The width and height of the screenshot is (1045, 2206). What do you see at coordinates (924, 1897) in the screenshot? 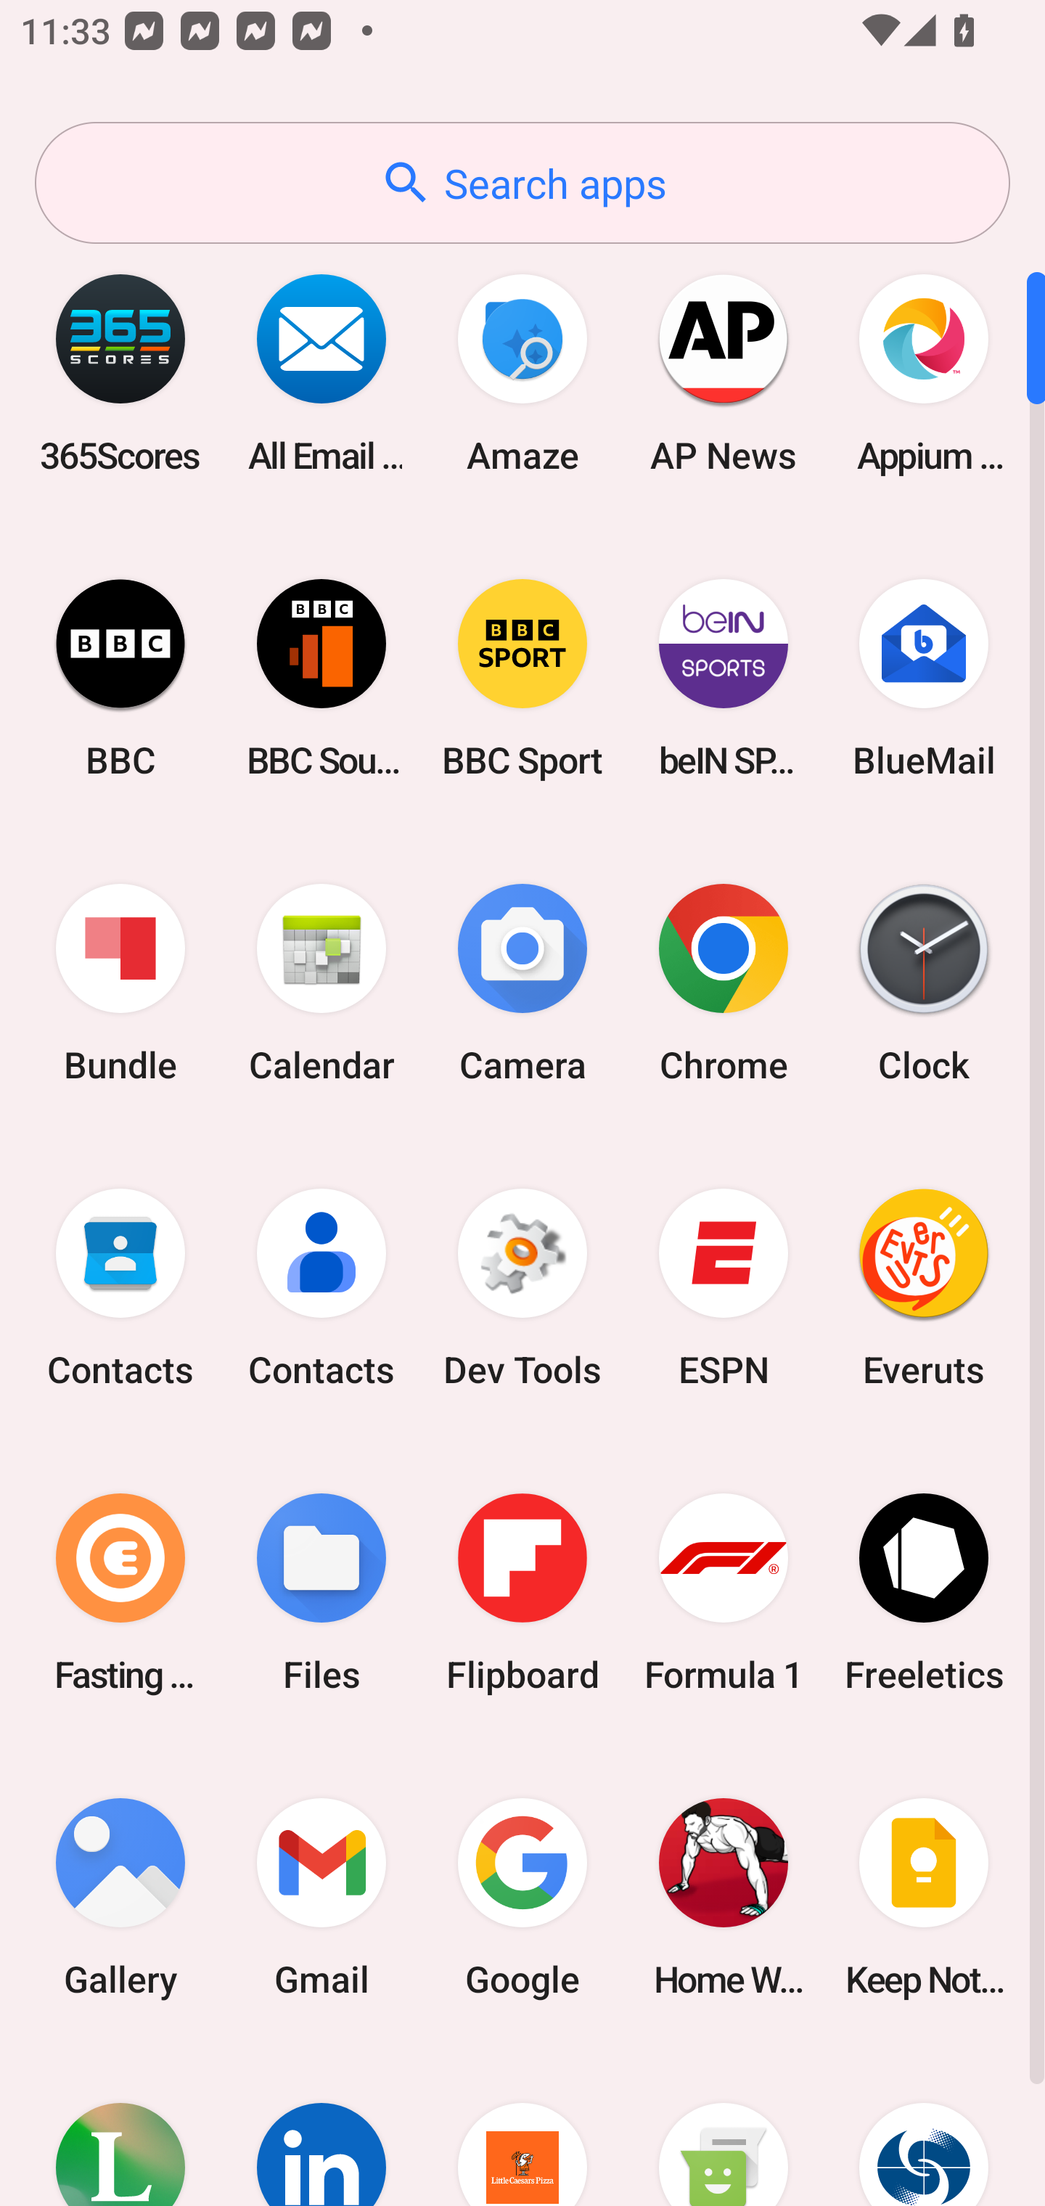
I see `Keep Notes` at bounding box center [924, 1897].